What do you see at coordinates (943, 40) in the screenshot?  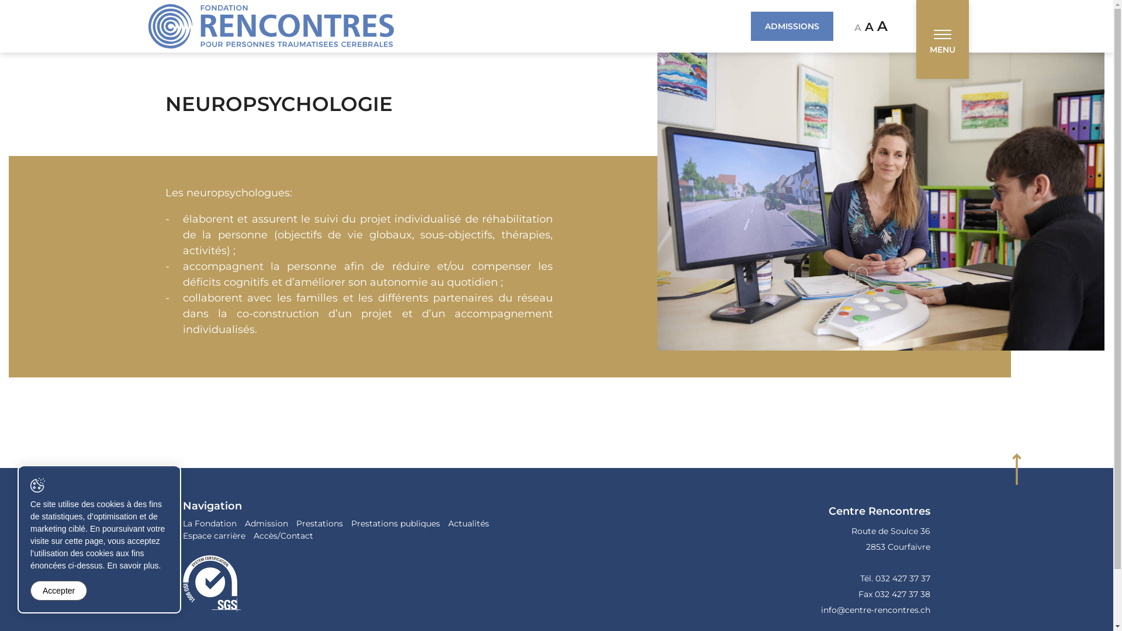 I see `Afficher la navigation
MENU` at bounding box center [943, 40].